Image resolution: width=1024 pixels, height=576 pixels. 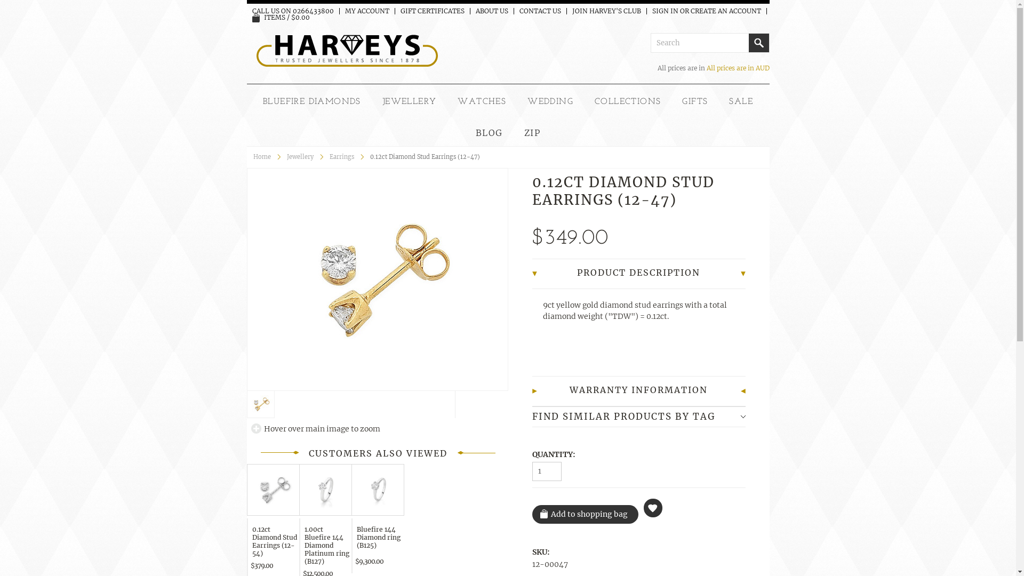 What do you see at coordinates (275, 543) in the screenshot?
I see `0.12ct Diamond Stud Earrings (12-54)` at bounding box center [275, 543].